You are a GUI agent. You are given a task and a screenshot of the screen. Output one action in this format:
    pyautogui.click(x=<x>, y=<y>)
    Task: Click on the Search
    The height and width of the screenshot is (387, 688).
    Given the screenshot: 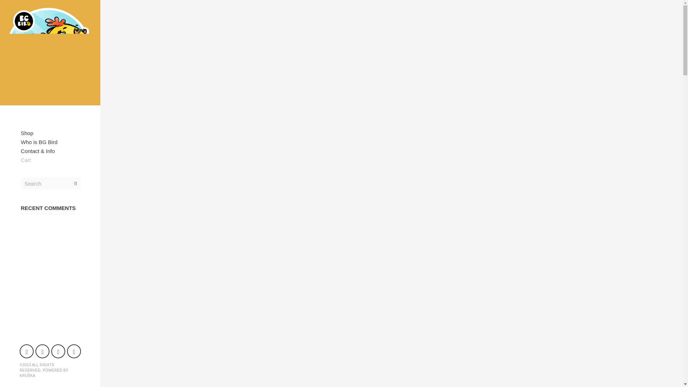 What is the action you would take?
    pyautogui.click(x=10, y=4)
    